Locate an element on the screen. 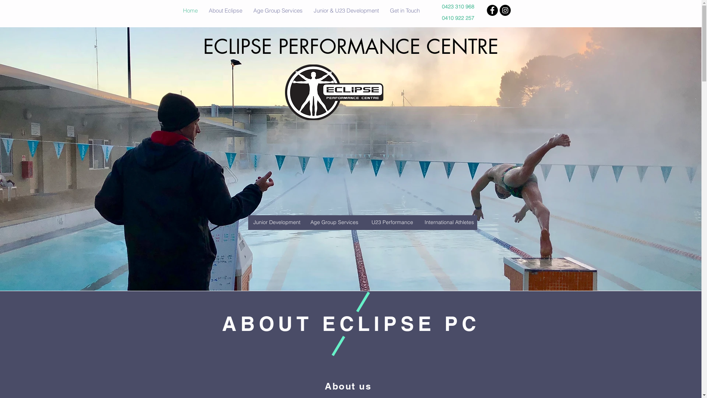 This screenshot has width=707, height=398. Junior Development is located at coordinates (277, 223).